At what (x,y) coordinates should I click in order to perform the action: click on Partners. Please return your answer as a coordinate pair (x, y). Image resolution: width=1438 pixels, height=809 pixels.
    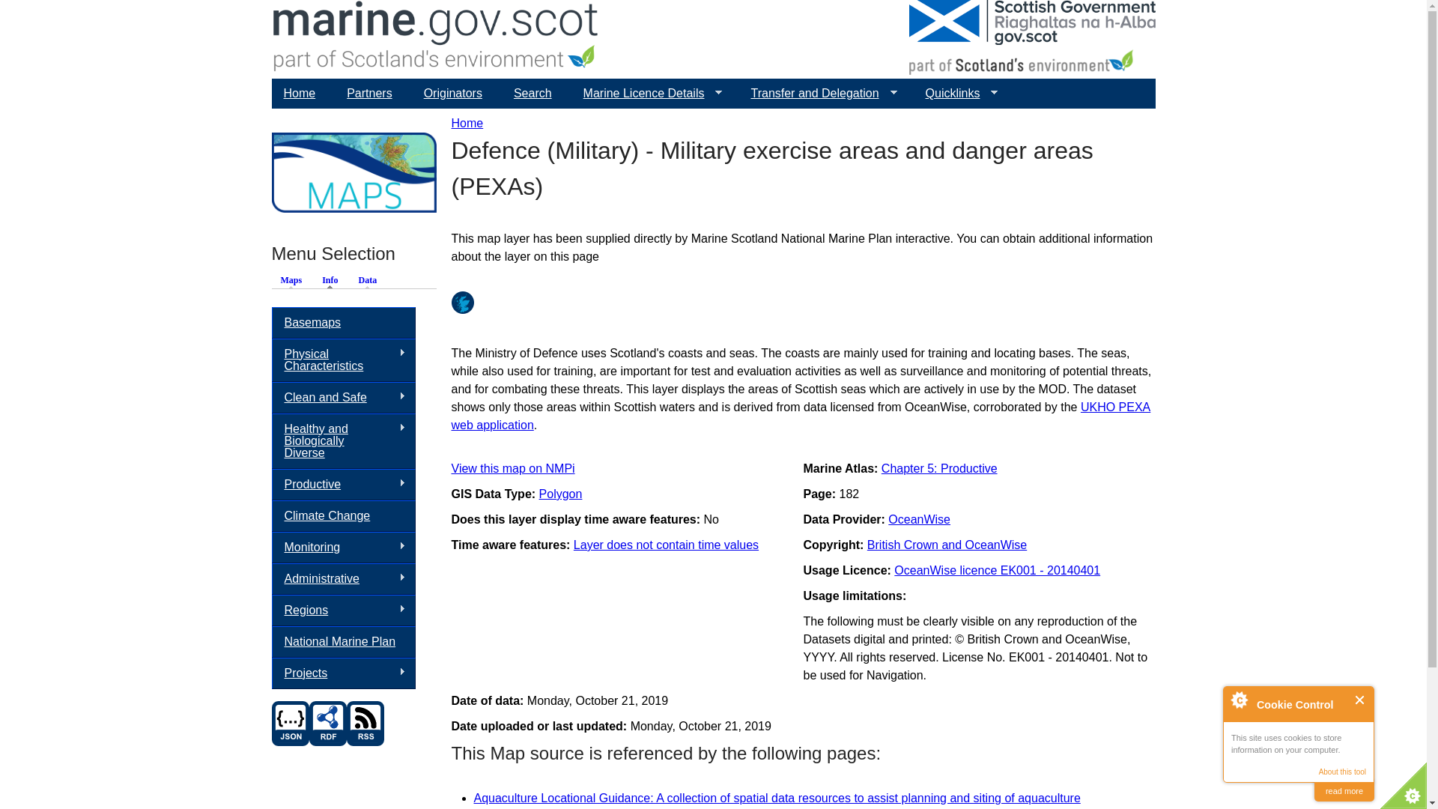
    Looking at the image, I should click on (369, 93).